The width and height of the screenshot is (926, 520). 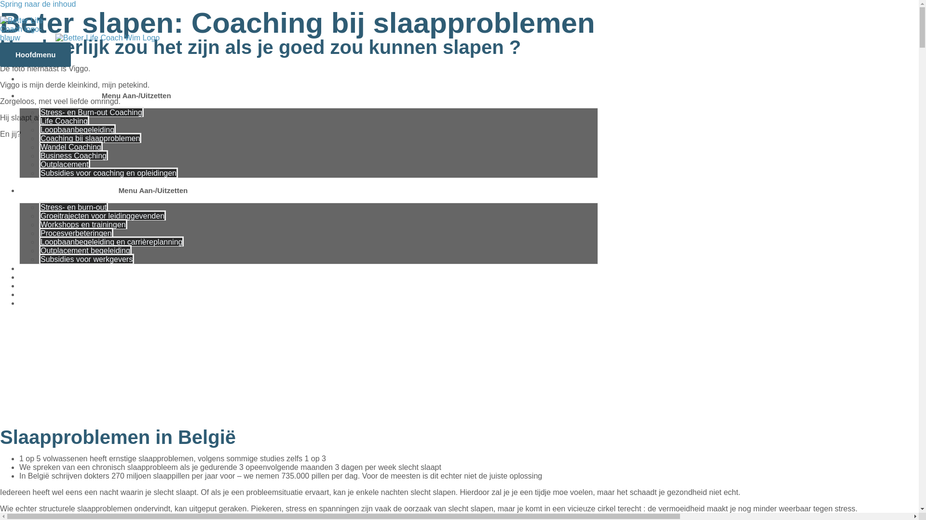 I want to click on Contact, so click(x=33, y=303).